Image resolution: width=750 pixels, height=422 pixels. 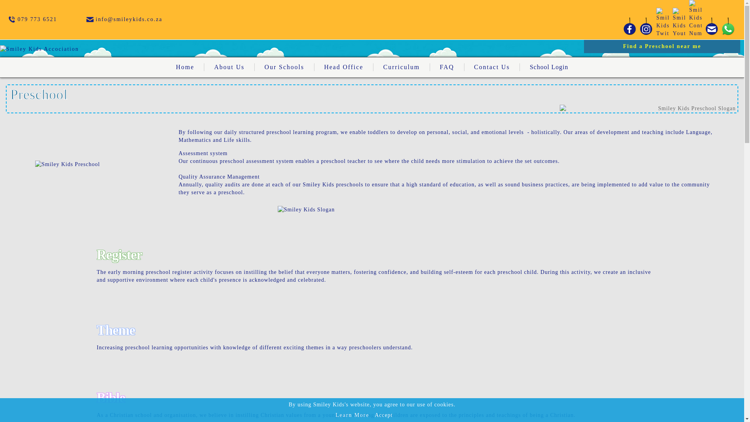 I want to click on Smiley Kids Contact Number, so click(x=695, y=19).